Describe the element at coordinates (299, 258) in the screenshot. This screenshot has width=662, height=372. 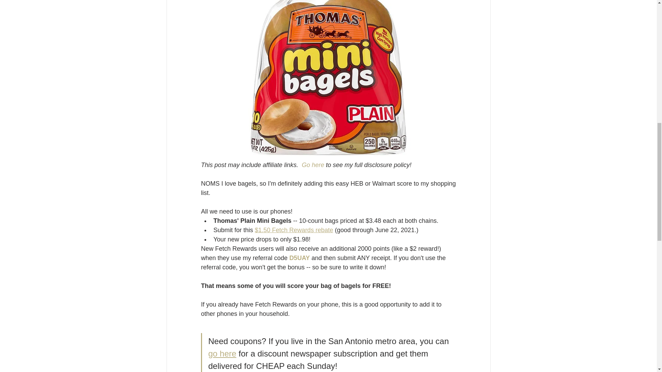
I see `D5UAY` at that location.